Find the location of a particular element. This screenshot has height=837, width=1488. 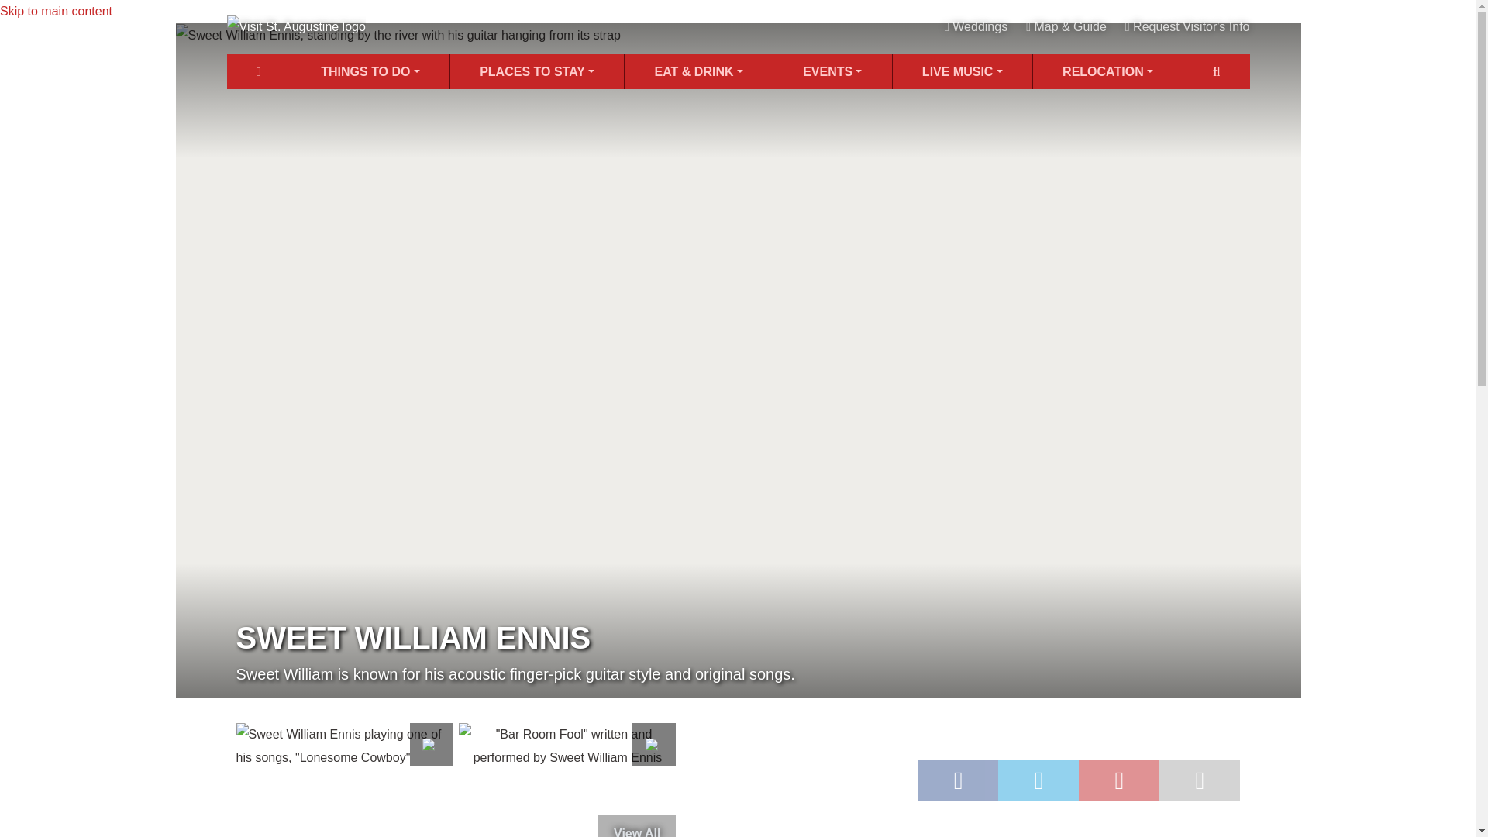

Share on Twitter is located at coordinates (1038, 780).